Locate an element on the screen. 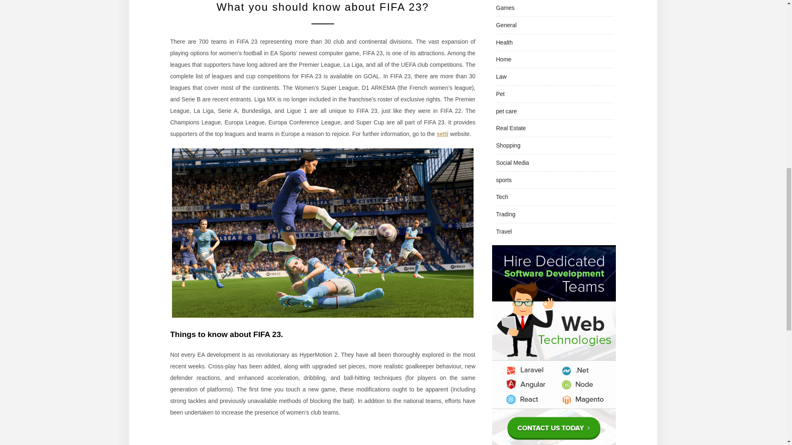 The width and height of the screenshot is (792, 445). setti is located at coordinates (442, 133).